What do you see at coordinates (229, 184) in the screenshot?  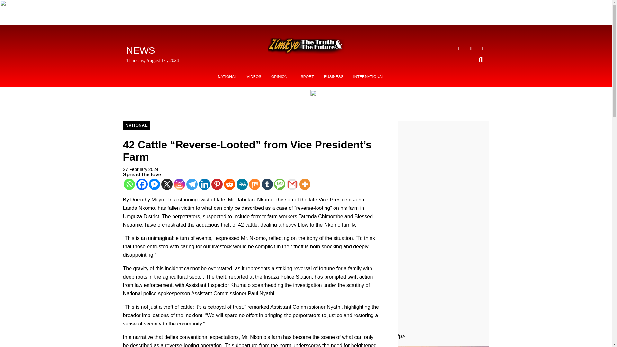 I see `Reddit` at bounding box center [229, 184].